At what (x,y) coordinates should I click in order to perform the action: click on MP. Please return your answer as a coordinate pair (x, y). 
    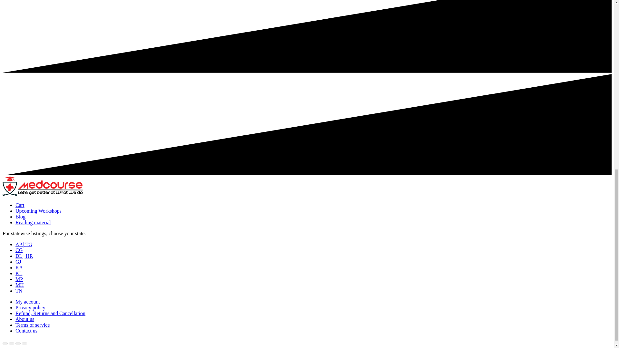
    Looking at the image, I should click on (19, 279).